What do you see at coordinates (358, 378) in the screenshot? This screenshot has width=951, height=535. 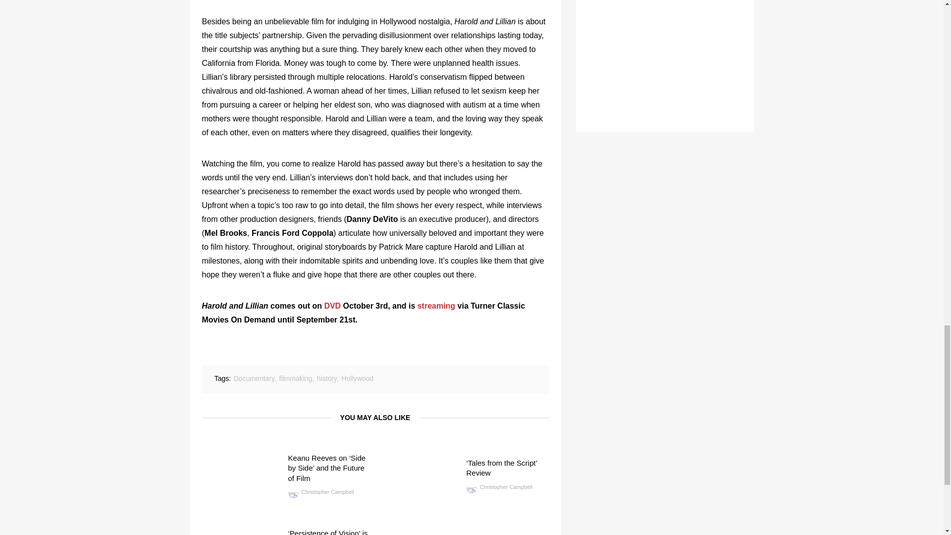 I see `Hollywood` at bounding box center [358, 378].